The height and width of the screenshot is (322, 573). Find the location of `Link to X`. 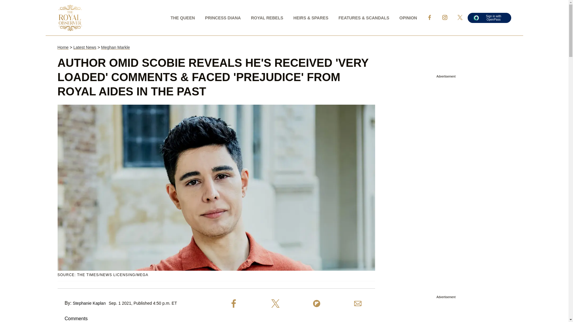

Link to X is located at coordinates (460, 17).